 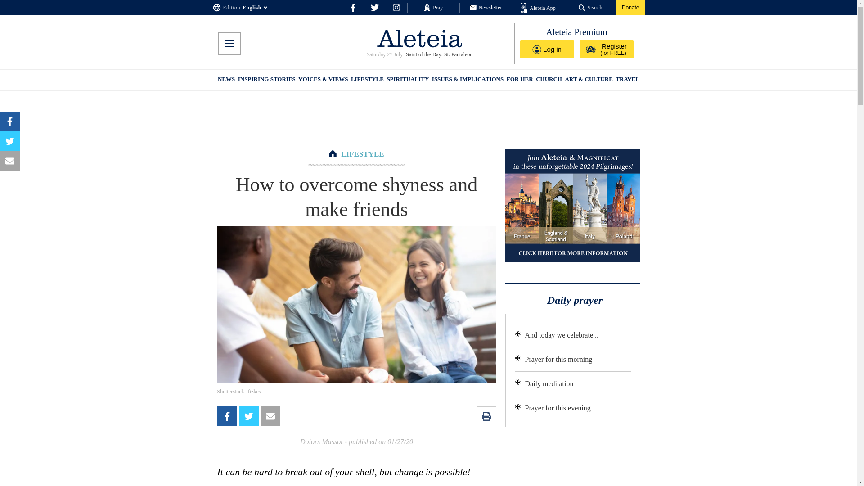 I want to click on FOR HER, so click(x=519, y=80).